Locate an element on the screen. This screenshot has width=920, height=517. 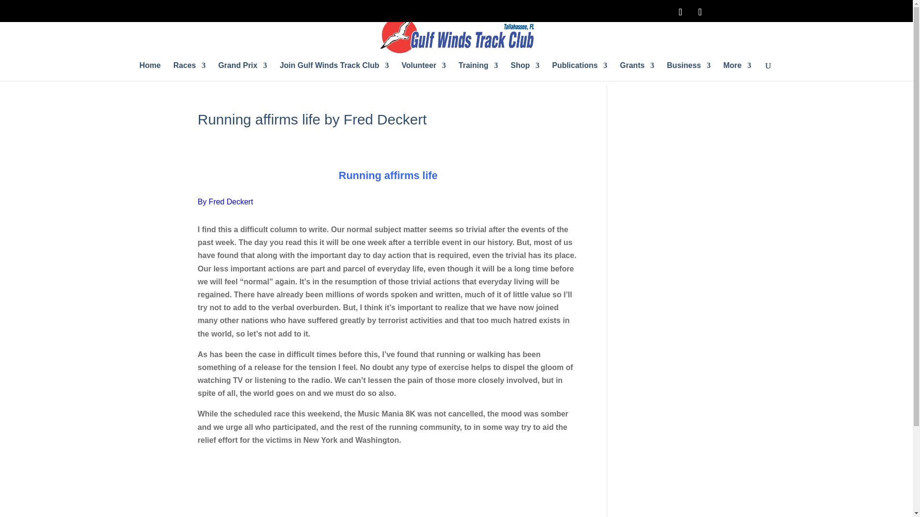
Shop is located at coordinates (525, 69).